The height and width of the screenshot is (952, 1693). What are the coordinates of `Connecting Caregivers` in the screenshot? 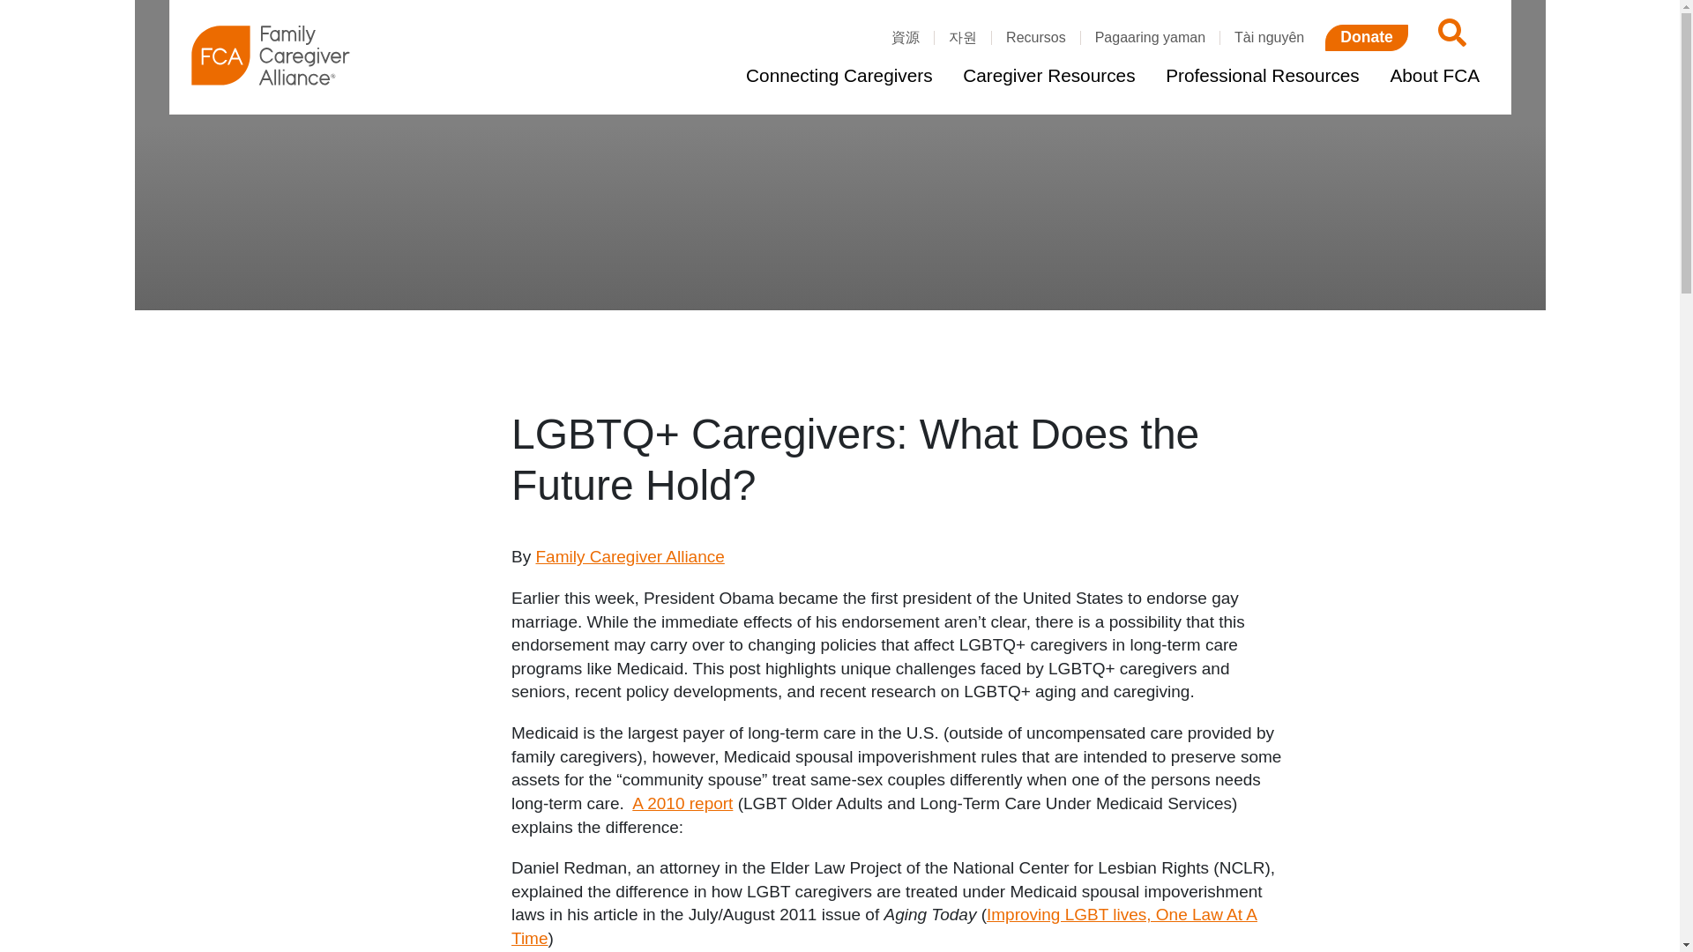 It's located at (839, 76).